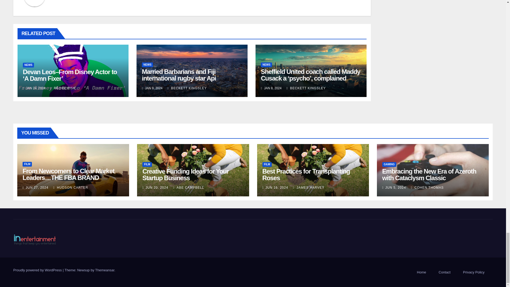 This screenshot has width=510, height=287. I want to click on REGIIE FISK, so click(63, 88).